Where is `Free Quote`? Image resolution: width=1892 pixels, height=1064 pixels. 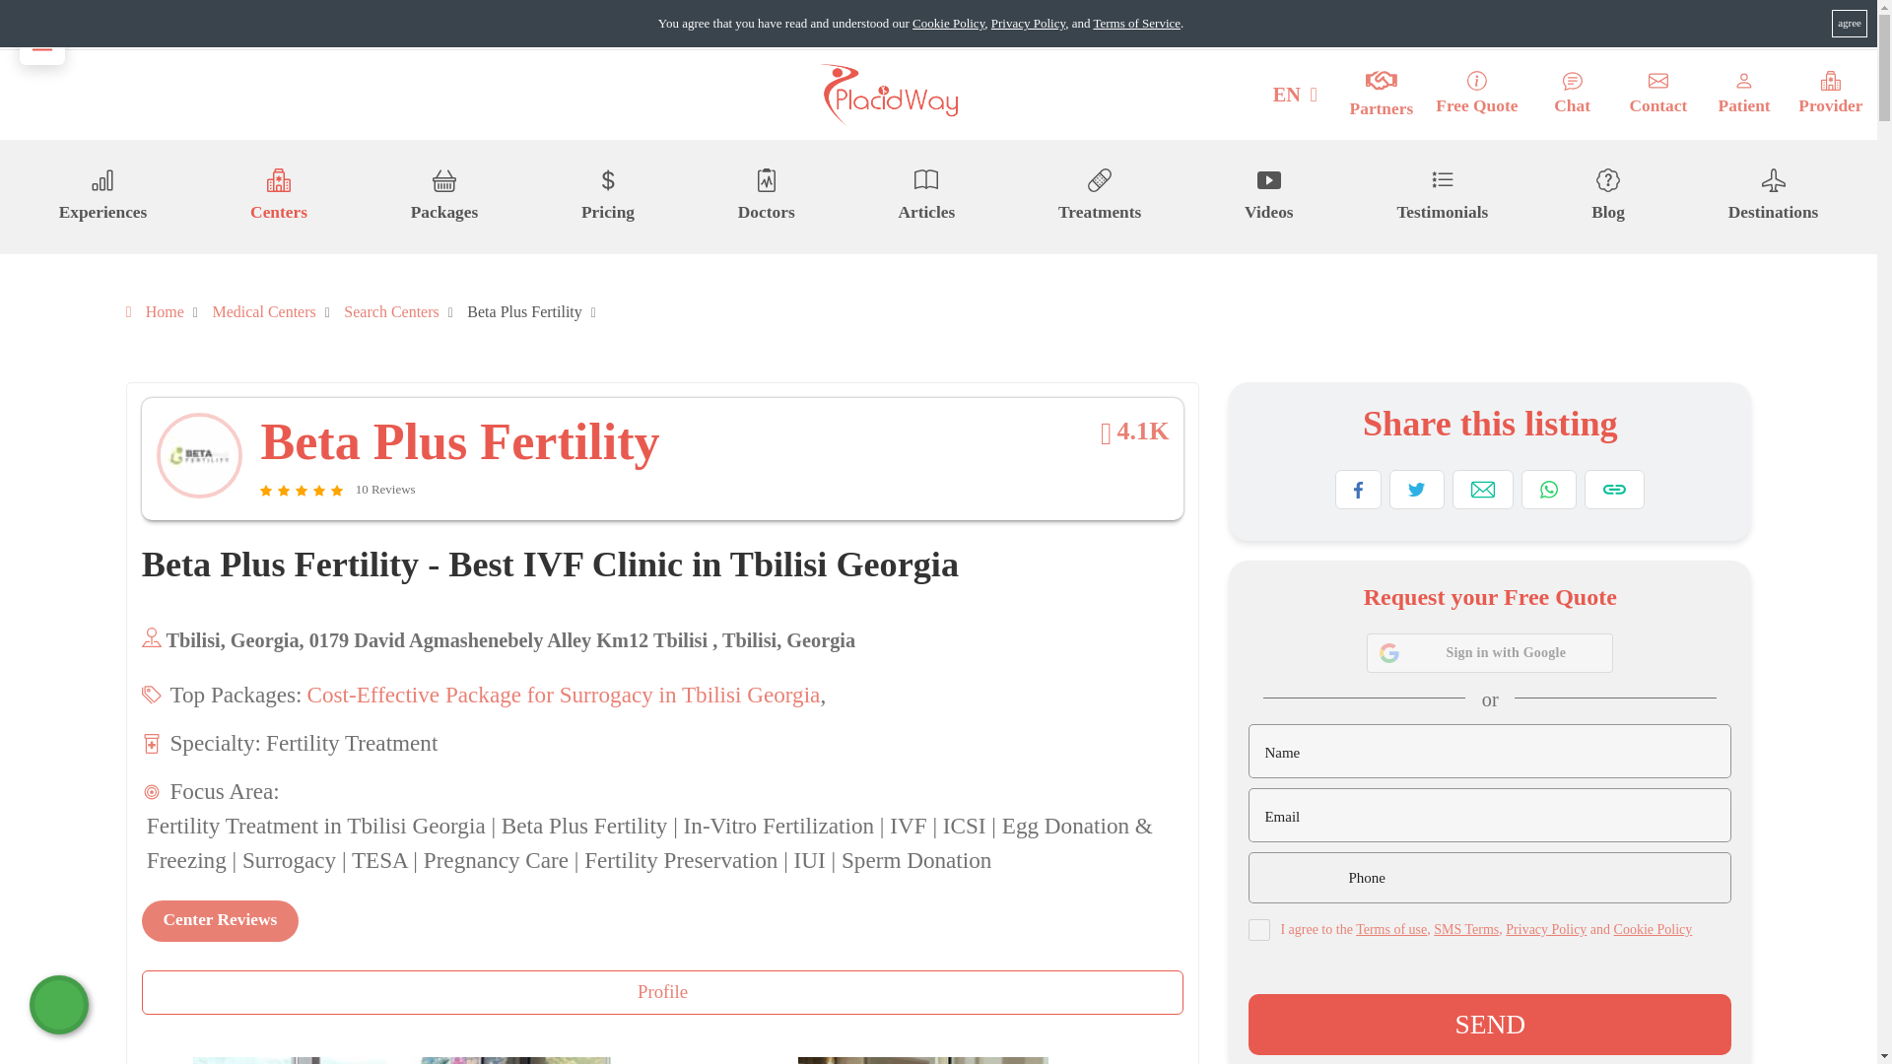
Free Quote is located at coordinates (1476, 95).